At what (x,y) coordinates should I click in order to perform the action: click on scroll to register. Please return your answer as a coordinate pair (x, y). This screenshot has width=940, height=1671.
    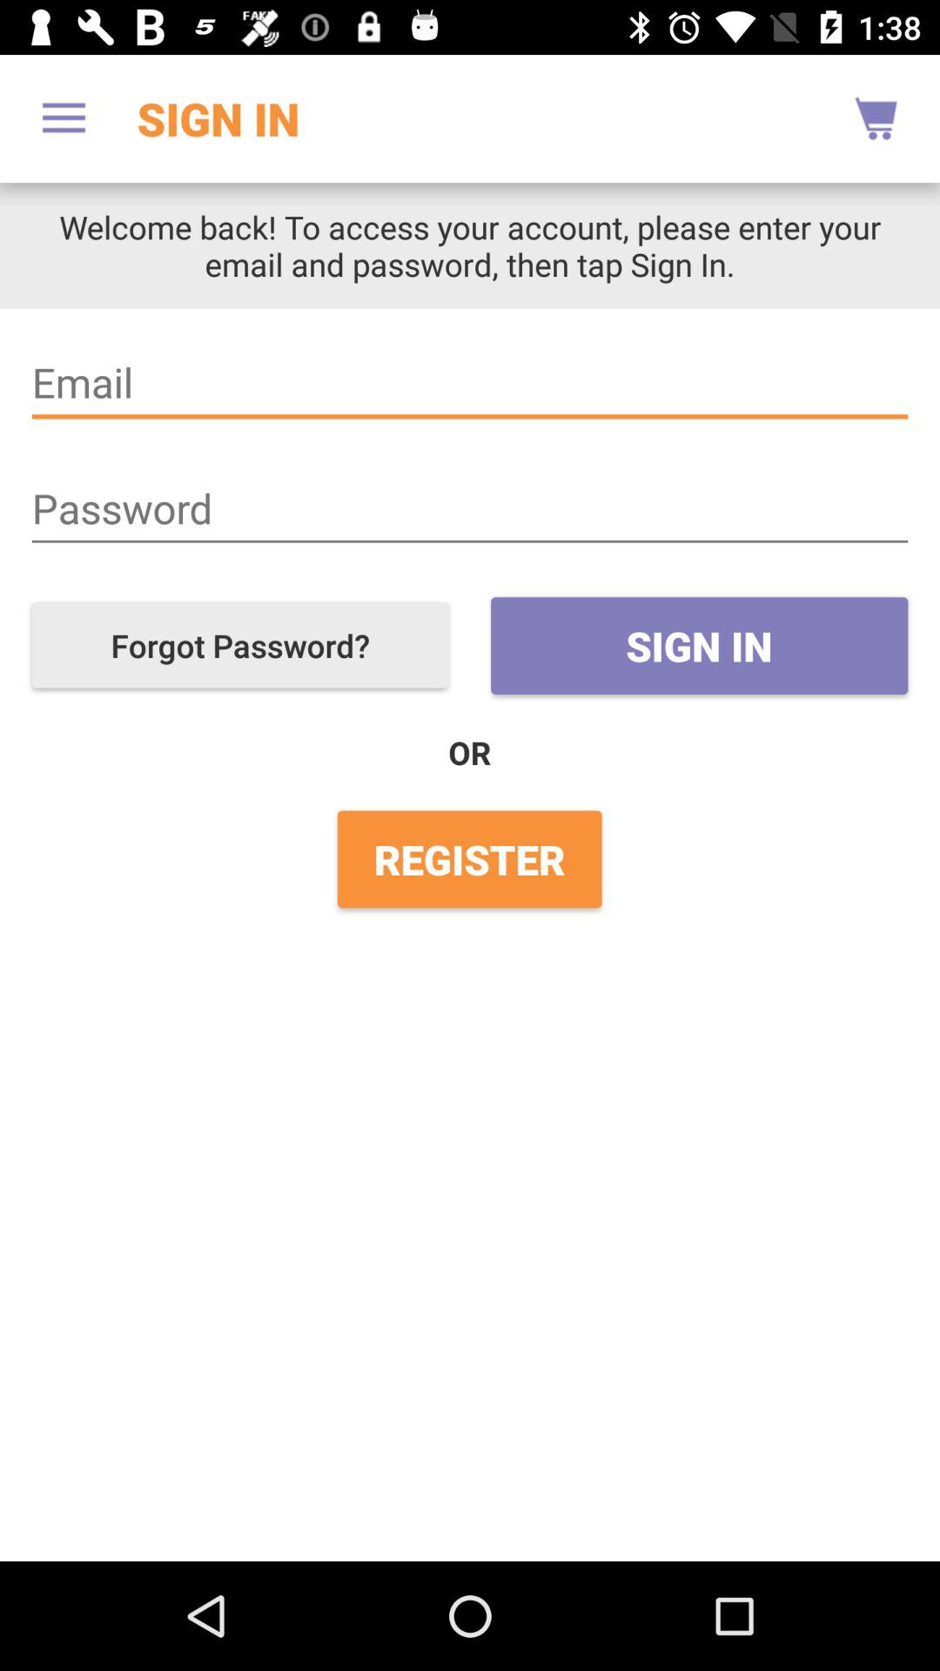
    Looking at the image, I should click on (469, 858).